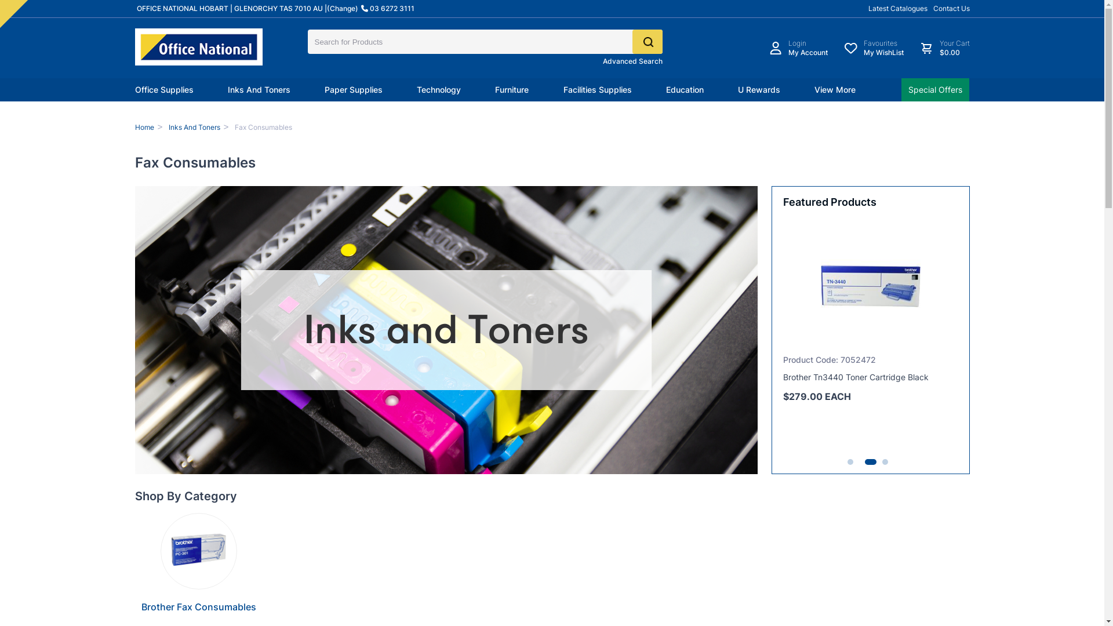 The image size is (1113, 626). What do you see at coordinates (885, 462) in the screenshot?
I see `3` at bounding box center [885, 462].